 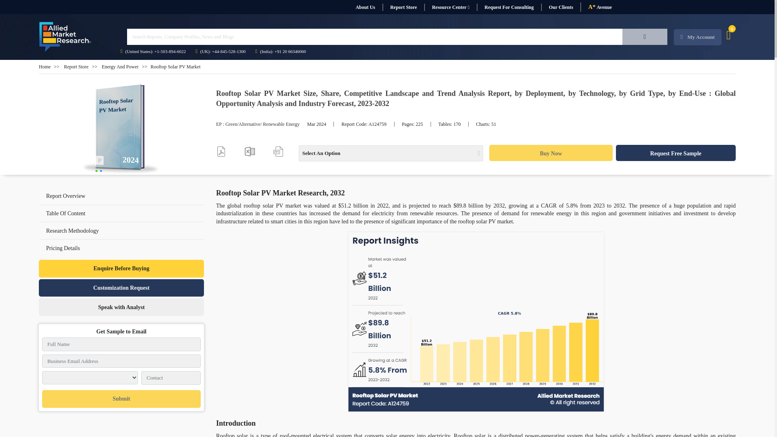 I want to click on Rooftop Solar PV Market, so click(x=121, y=129).